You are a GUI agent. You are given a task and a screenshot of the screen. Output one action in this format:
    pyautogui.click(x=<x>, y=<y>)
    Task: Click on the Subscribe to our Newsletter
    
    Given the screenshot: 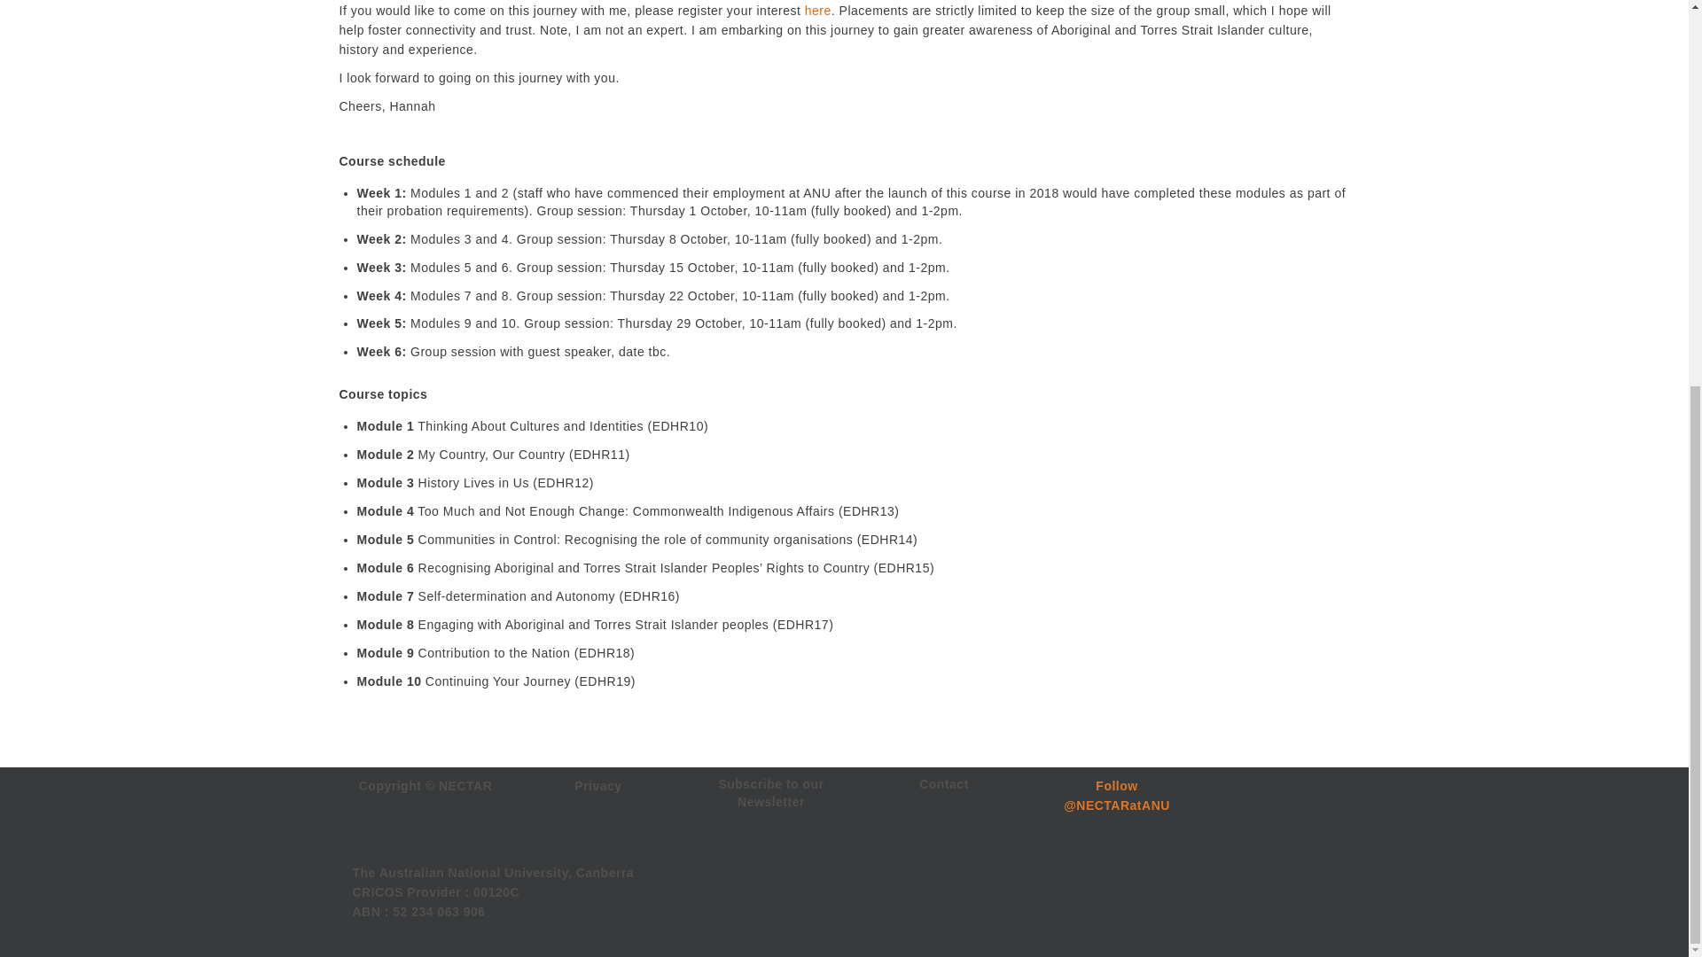 What is the action you would take?
    pyautogui.click(x=771, y=792)
    